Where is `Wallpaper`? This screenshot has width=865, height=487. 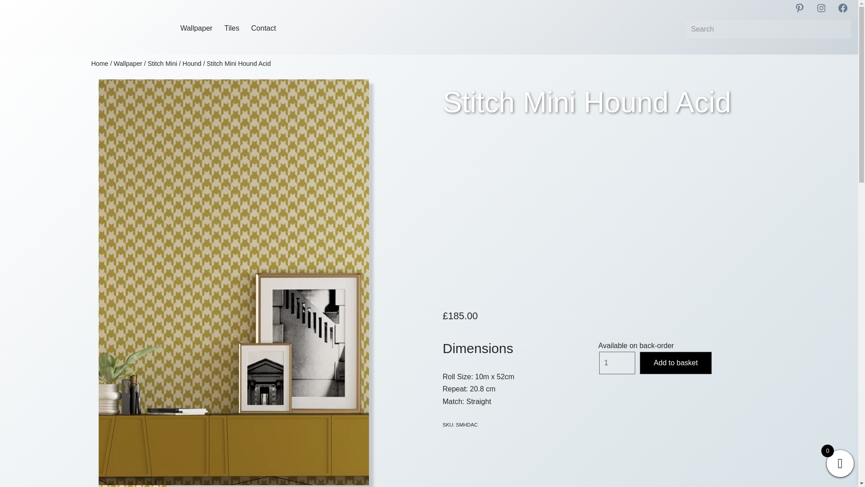 Wallpaper is located at coordinates (196, 29).